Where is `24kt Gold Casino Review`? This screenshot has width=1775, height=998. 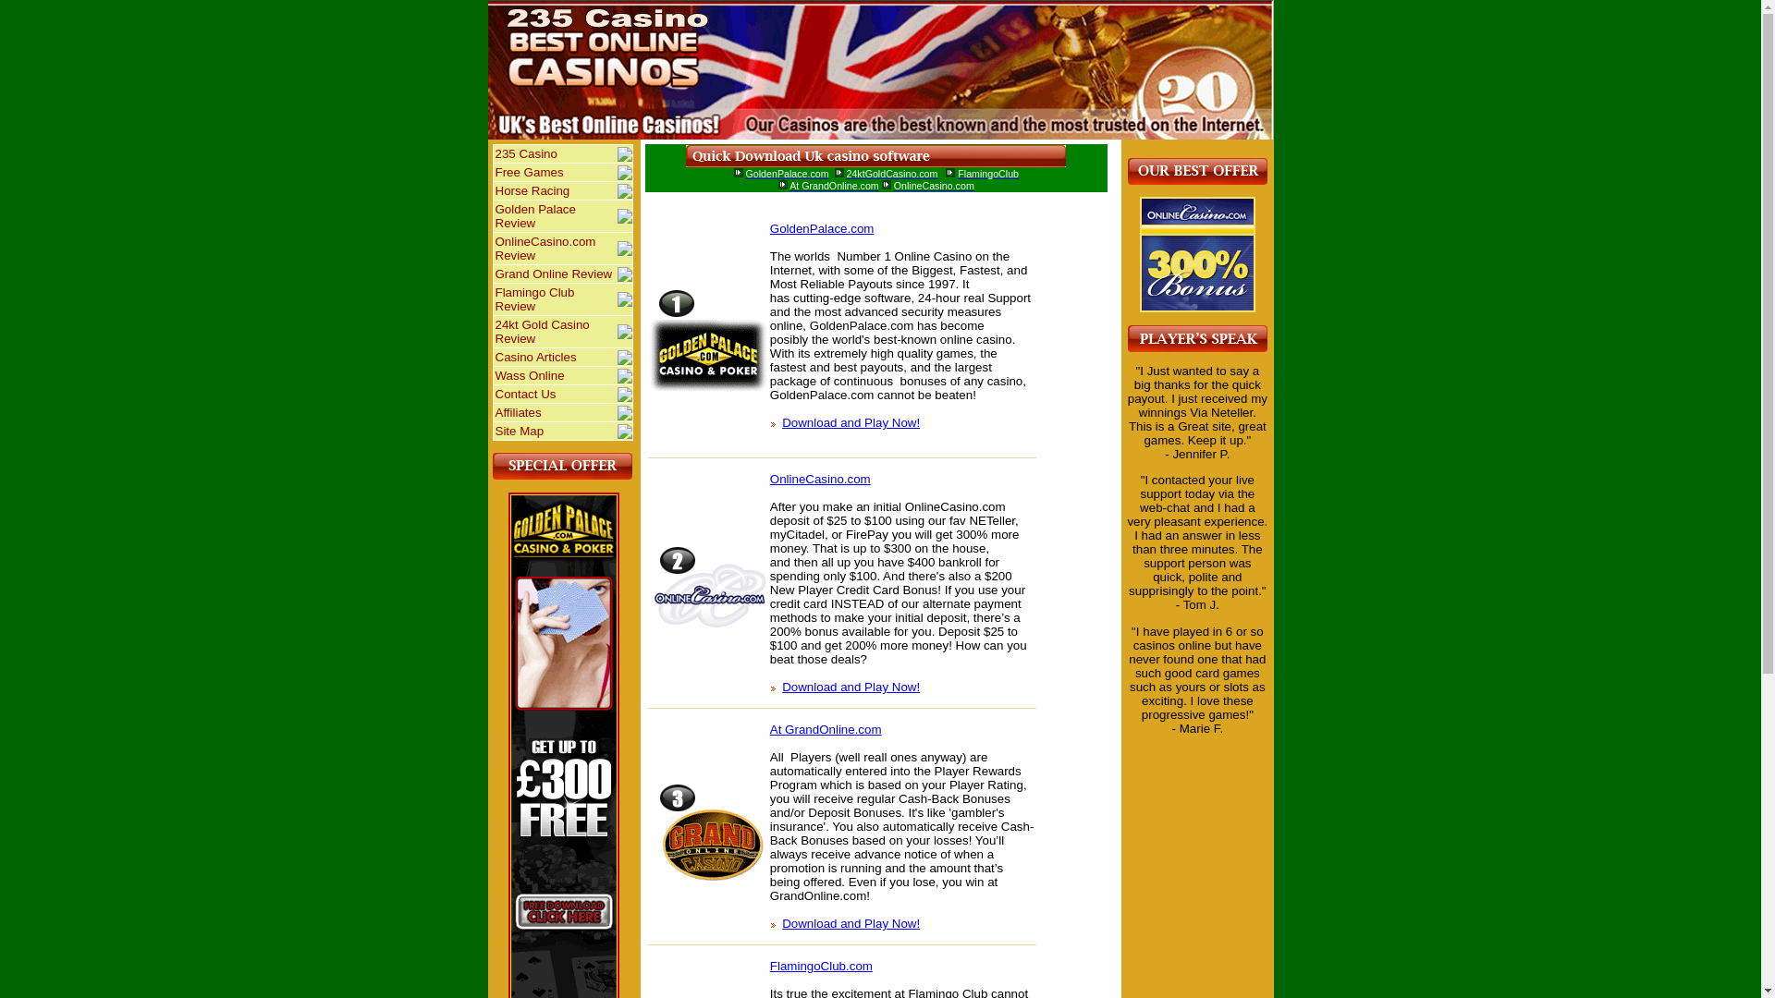 24kt Gold Casino Review is located at coordinates (556, 331).